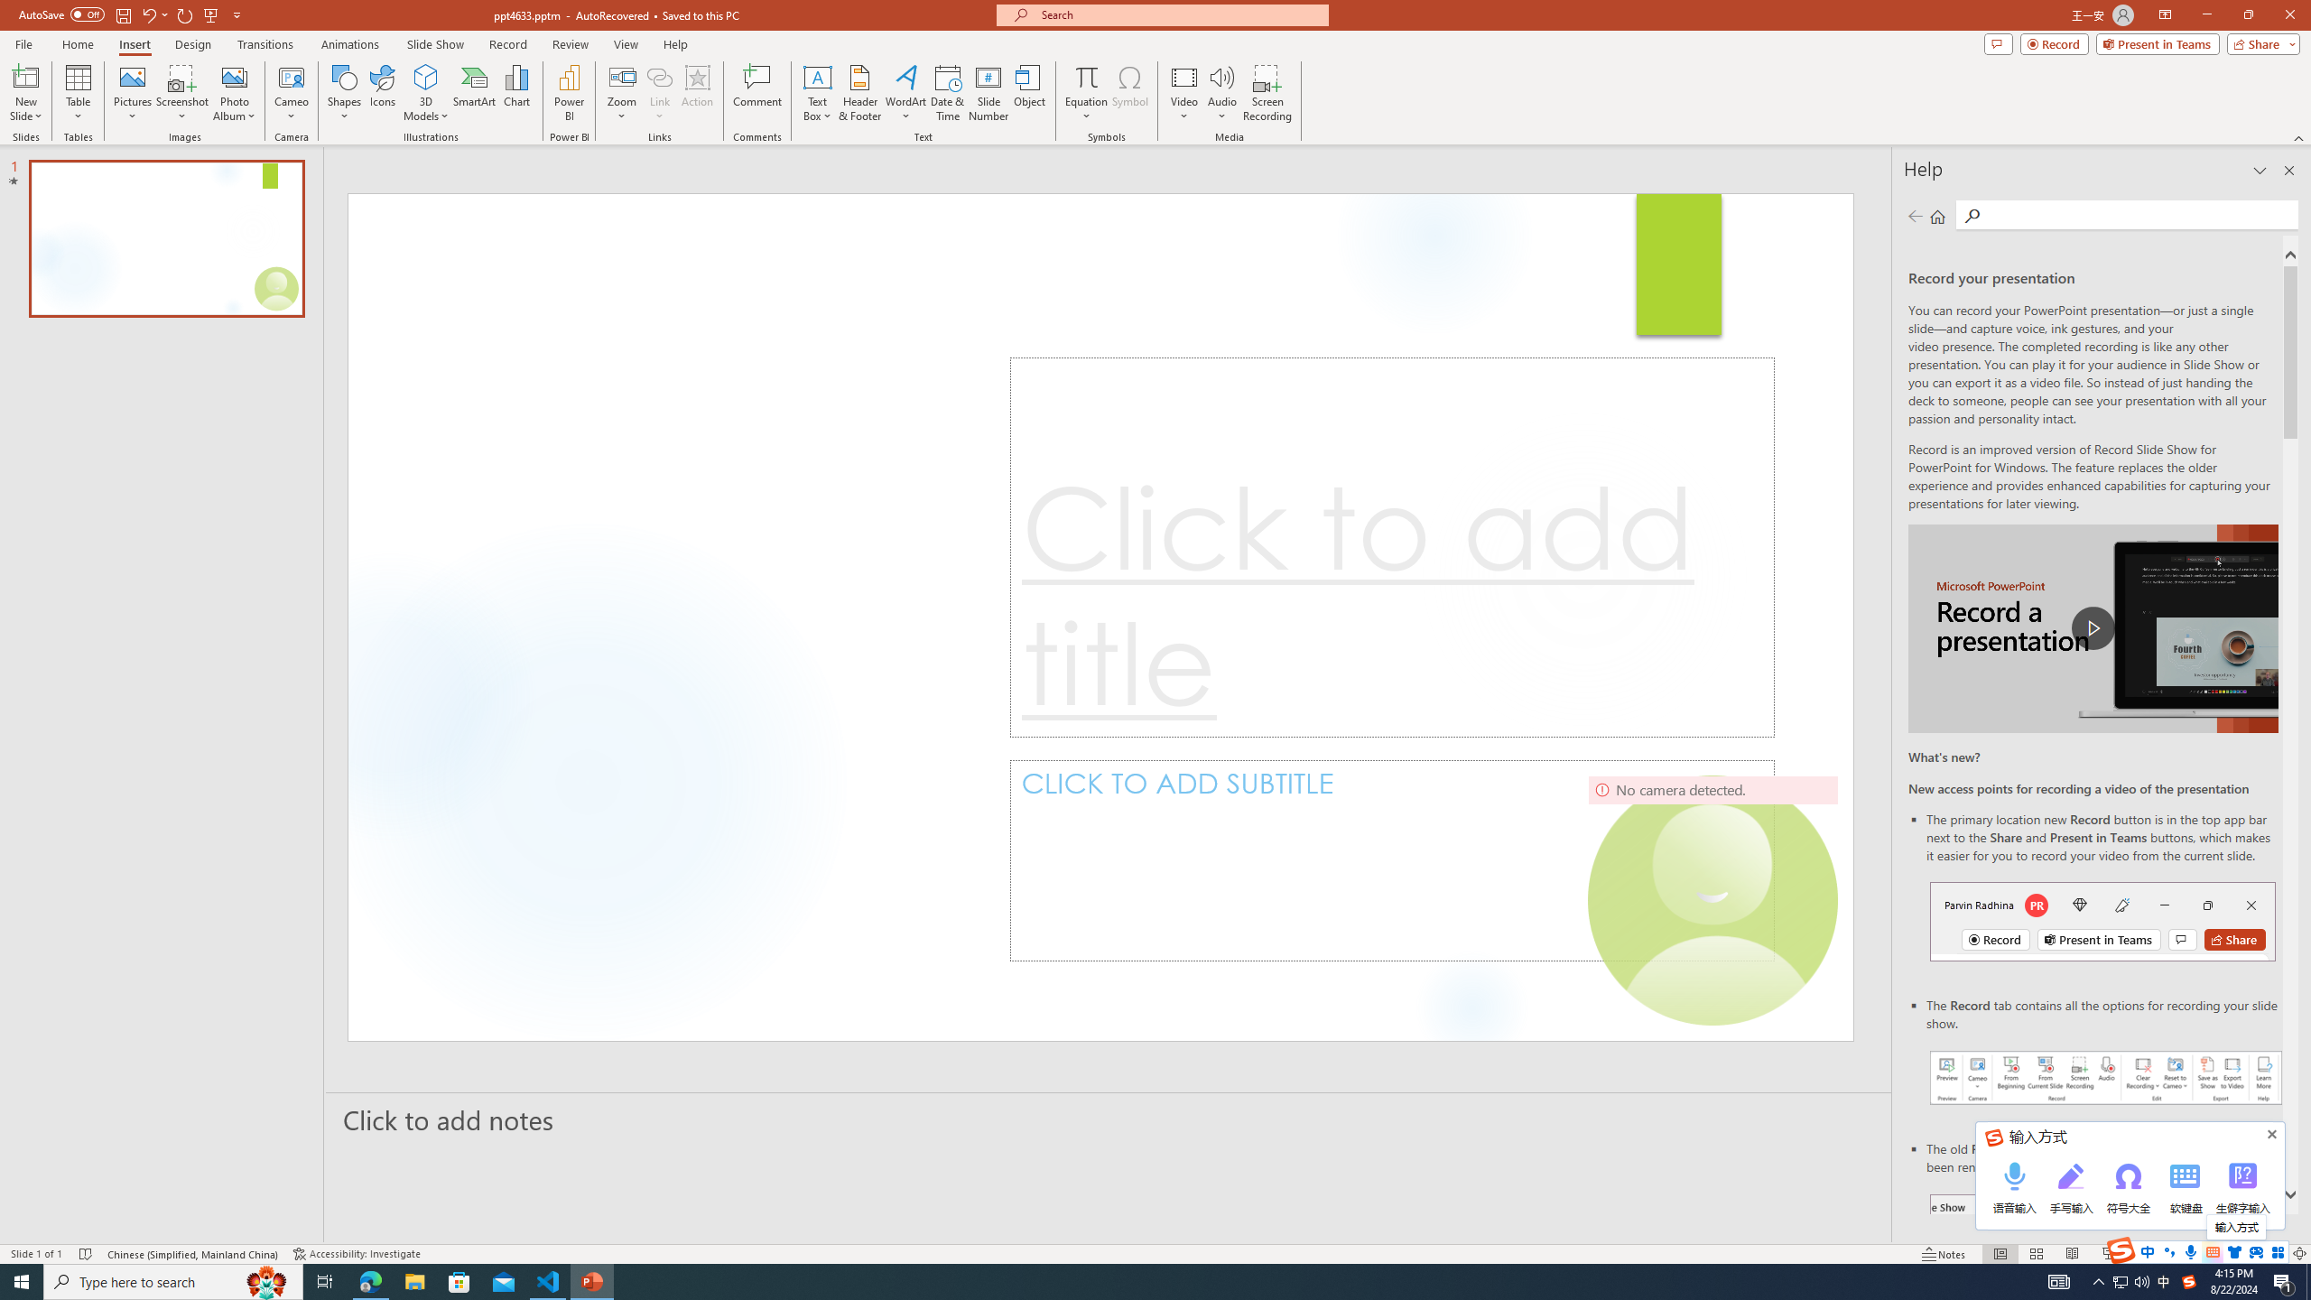  I want to click on New Photo Album..., so click(234, 77).